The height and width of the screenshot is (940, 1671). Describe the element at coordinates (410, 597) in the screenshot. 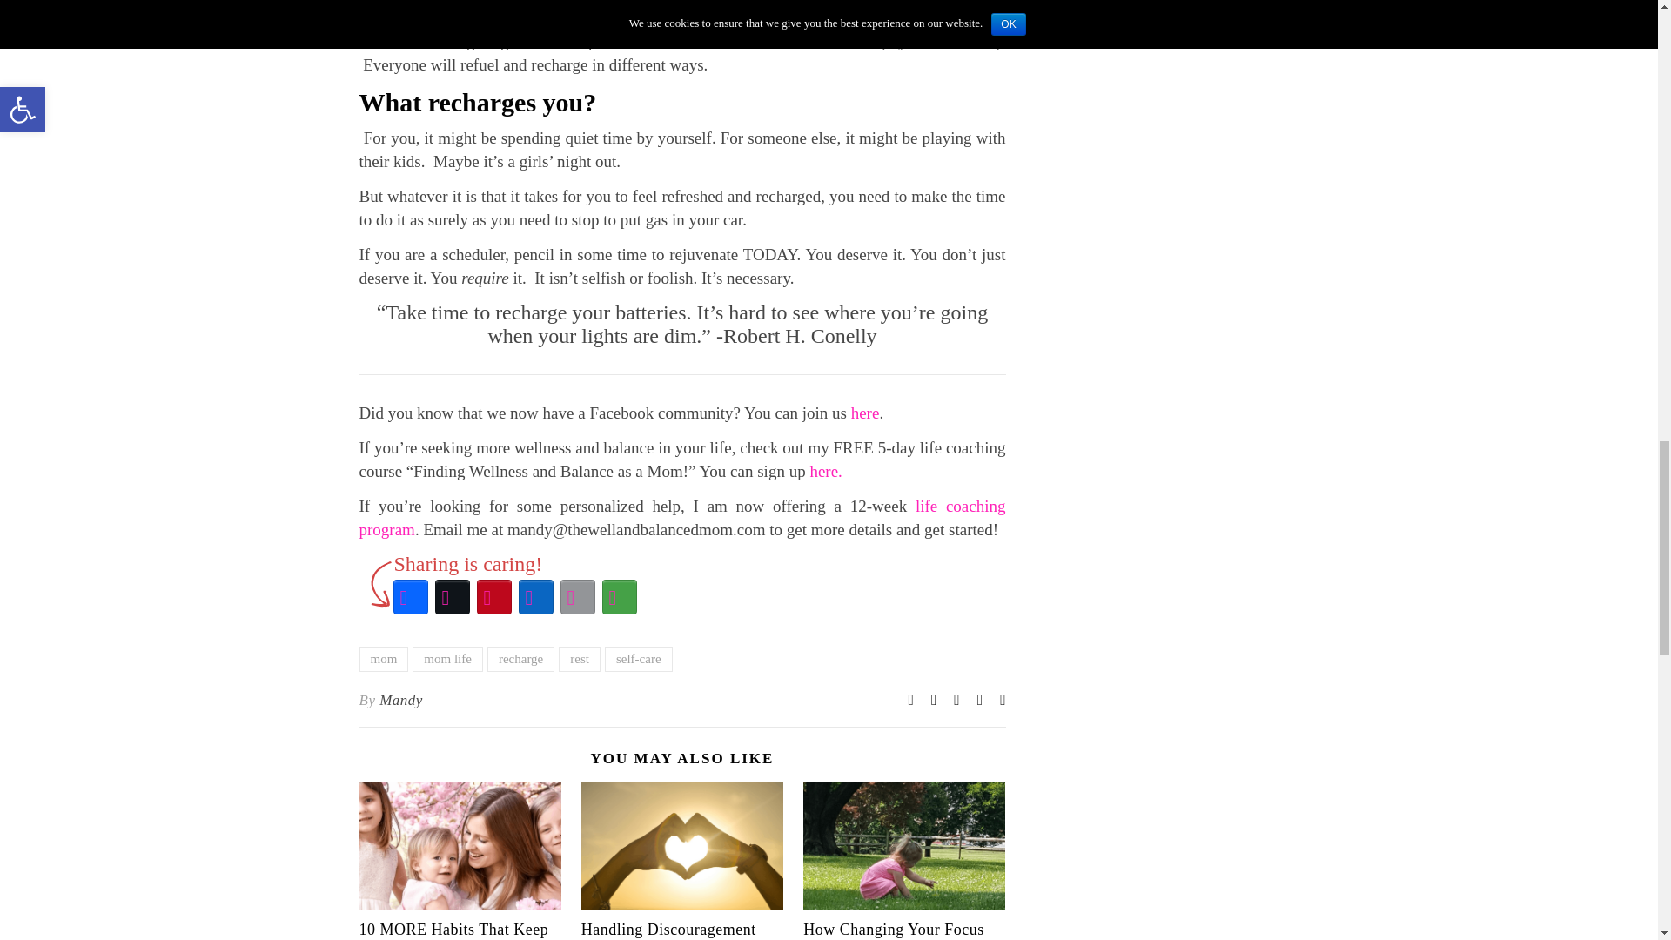

I see `Facebook` at that location.